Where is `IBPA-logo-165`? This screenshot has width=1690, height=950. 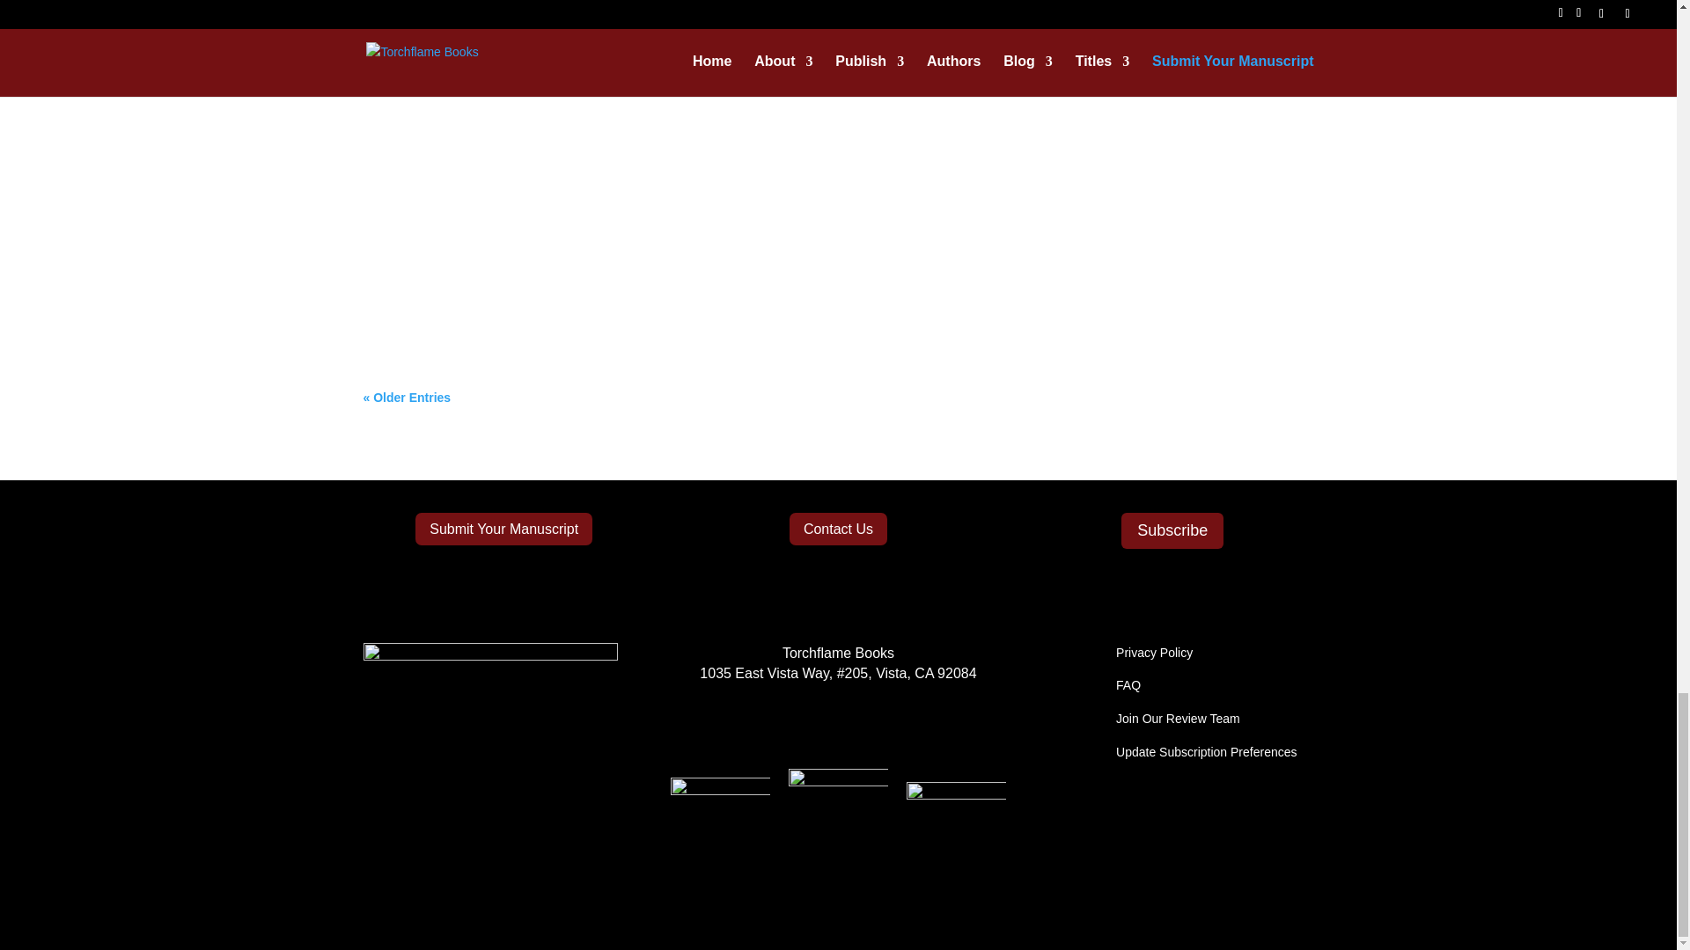 IBPA-logo-165 is located at coordinates (720, 813).